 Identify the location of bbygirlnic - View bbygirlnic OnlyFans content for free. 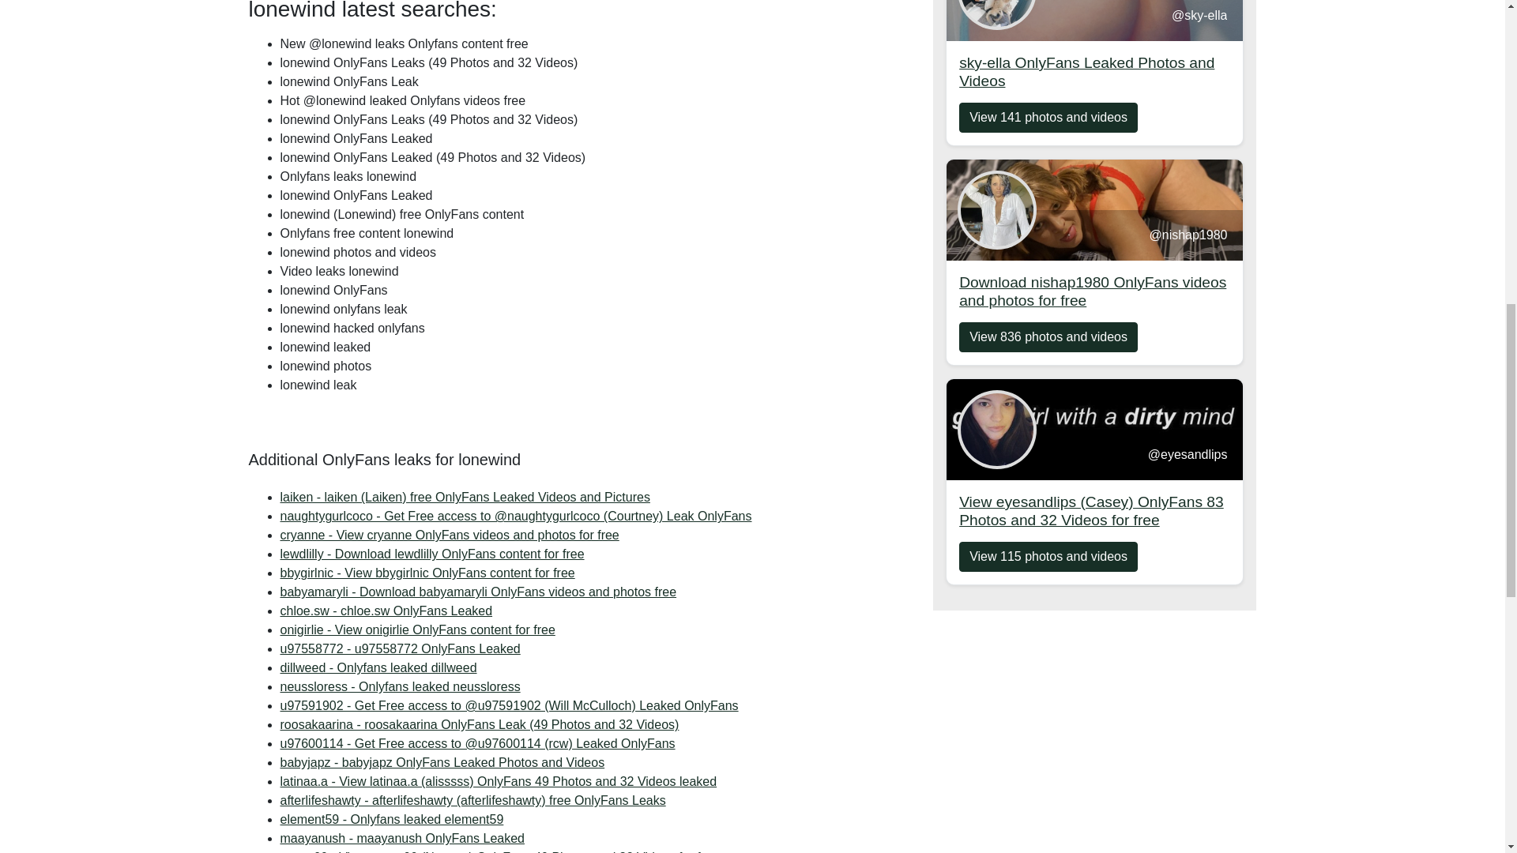
(441, 762).